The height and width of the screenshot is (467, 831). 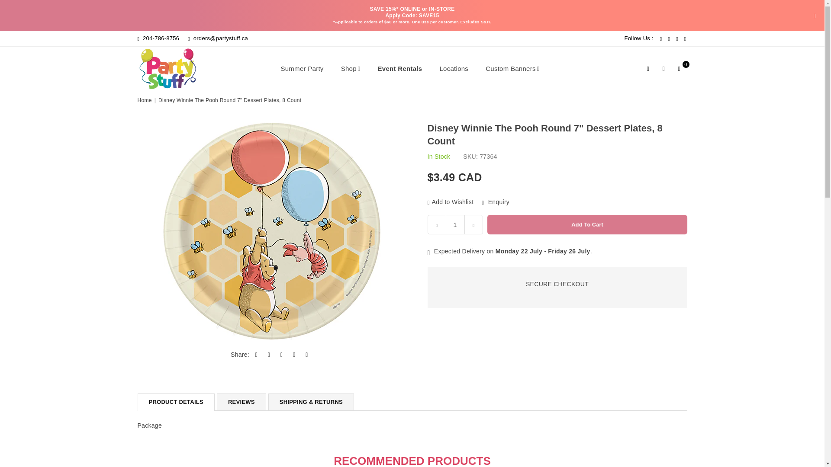 What do you see at coordinates (281, 355) in the screenshot?
I see `Share on Linked In` at bounding box center [281, 355].